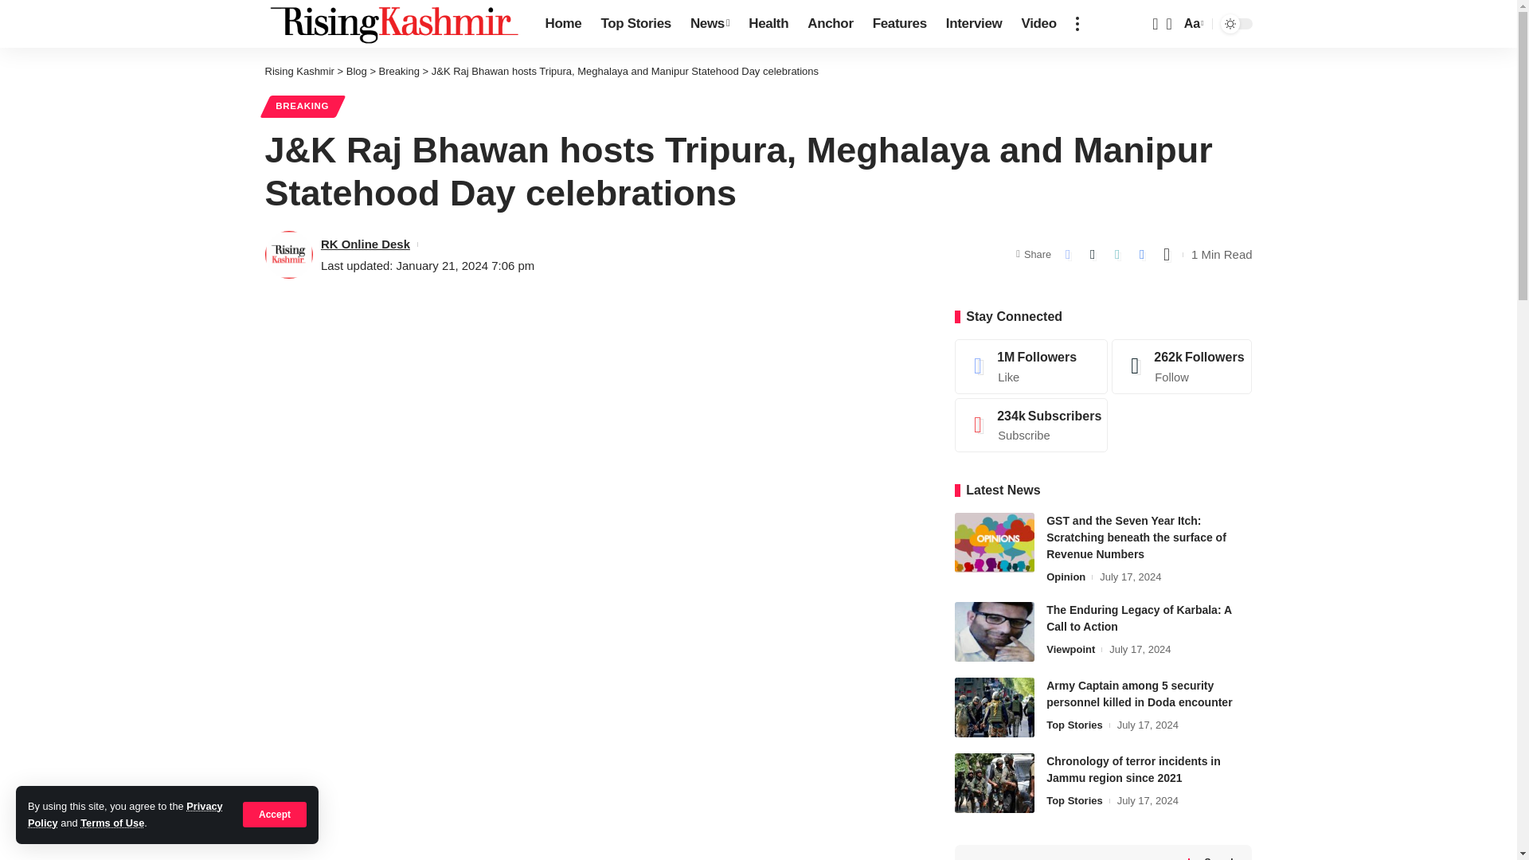  I want to click on Rising Kashmir, so click(392, 24).